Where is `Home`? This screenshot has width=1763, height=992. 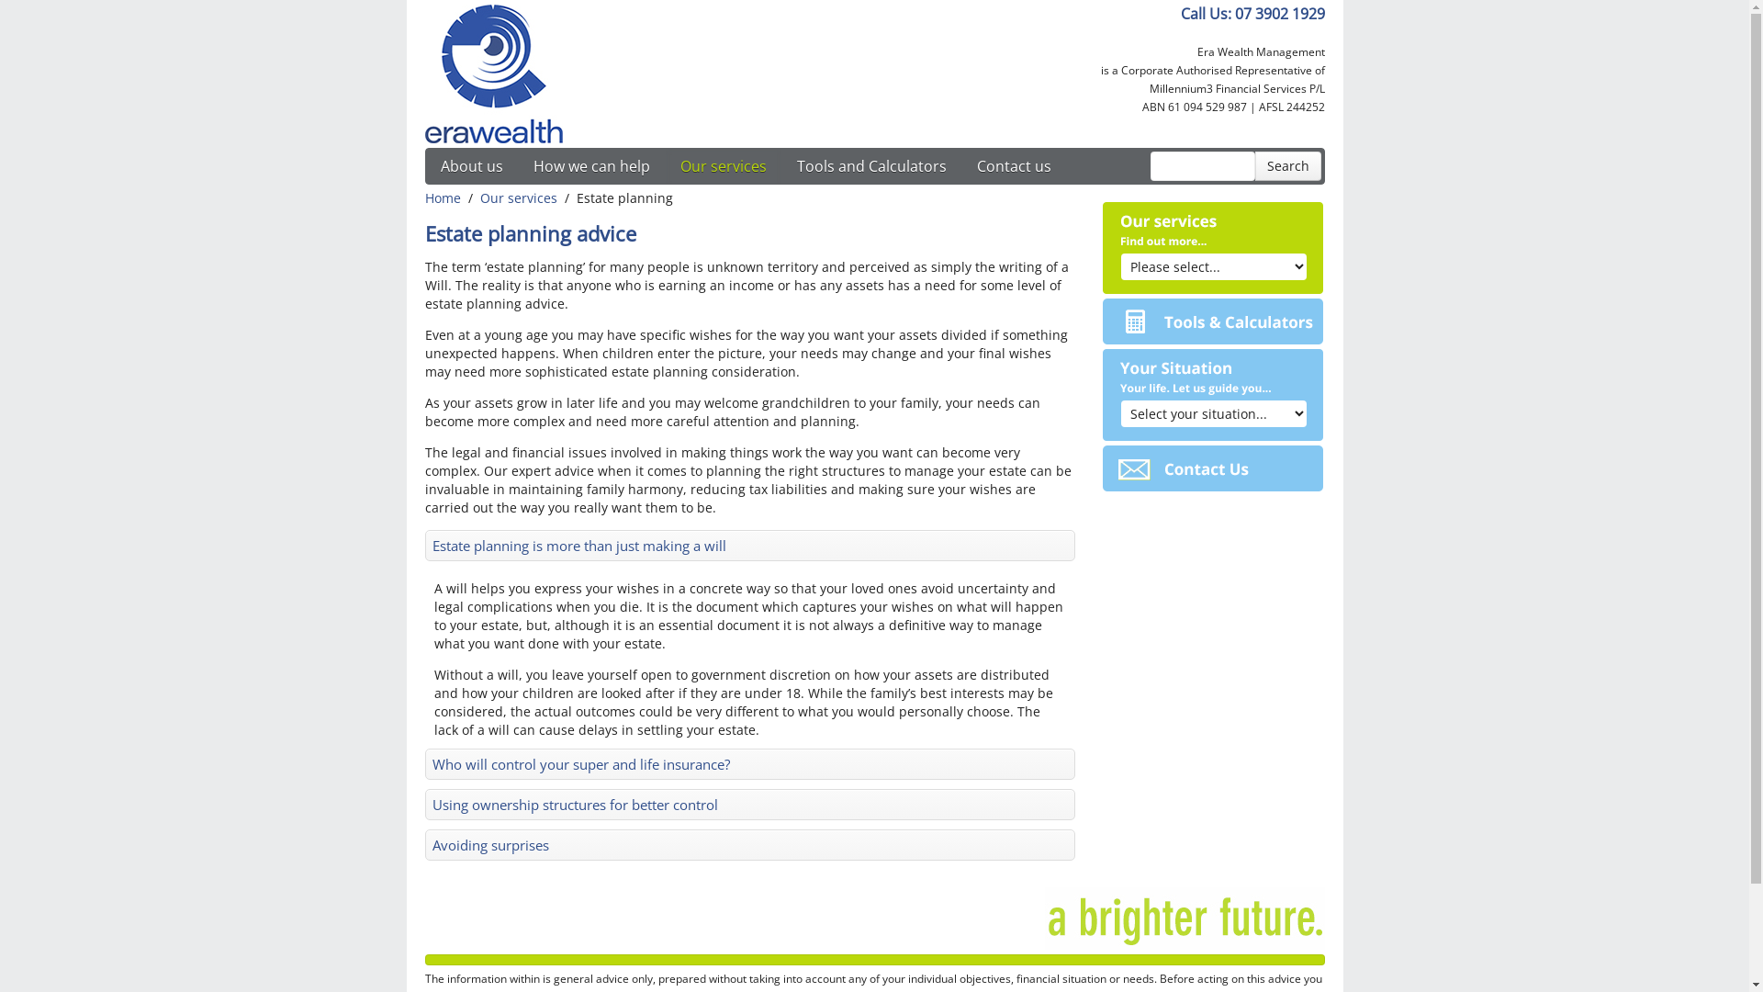
Home is located at coordinates (443, 198).